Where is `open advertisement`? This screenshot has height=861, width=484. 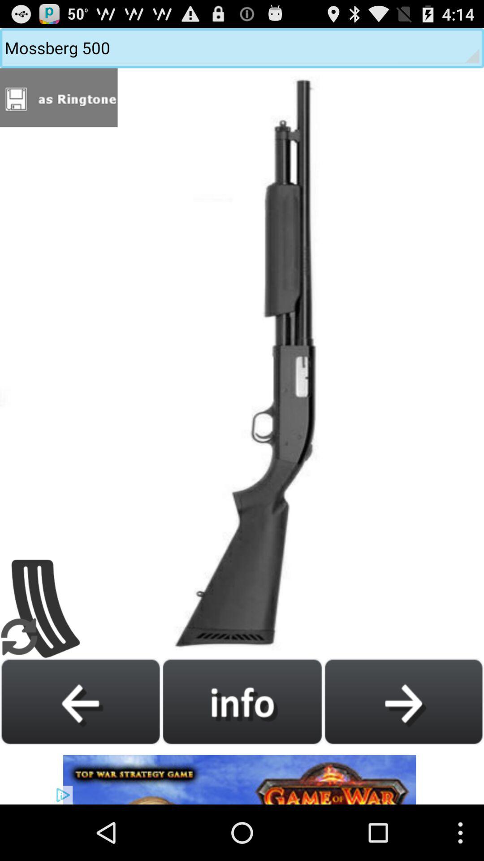 open advertisement is located at coordinates (242, 775).